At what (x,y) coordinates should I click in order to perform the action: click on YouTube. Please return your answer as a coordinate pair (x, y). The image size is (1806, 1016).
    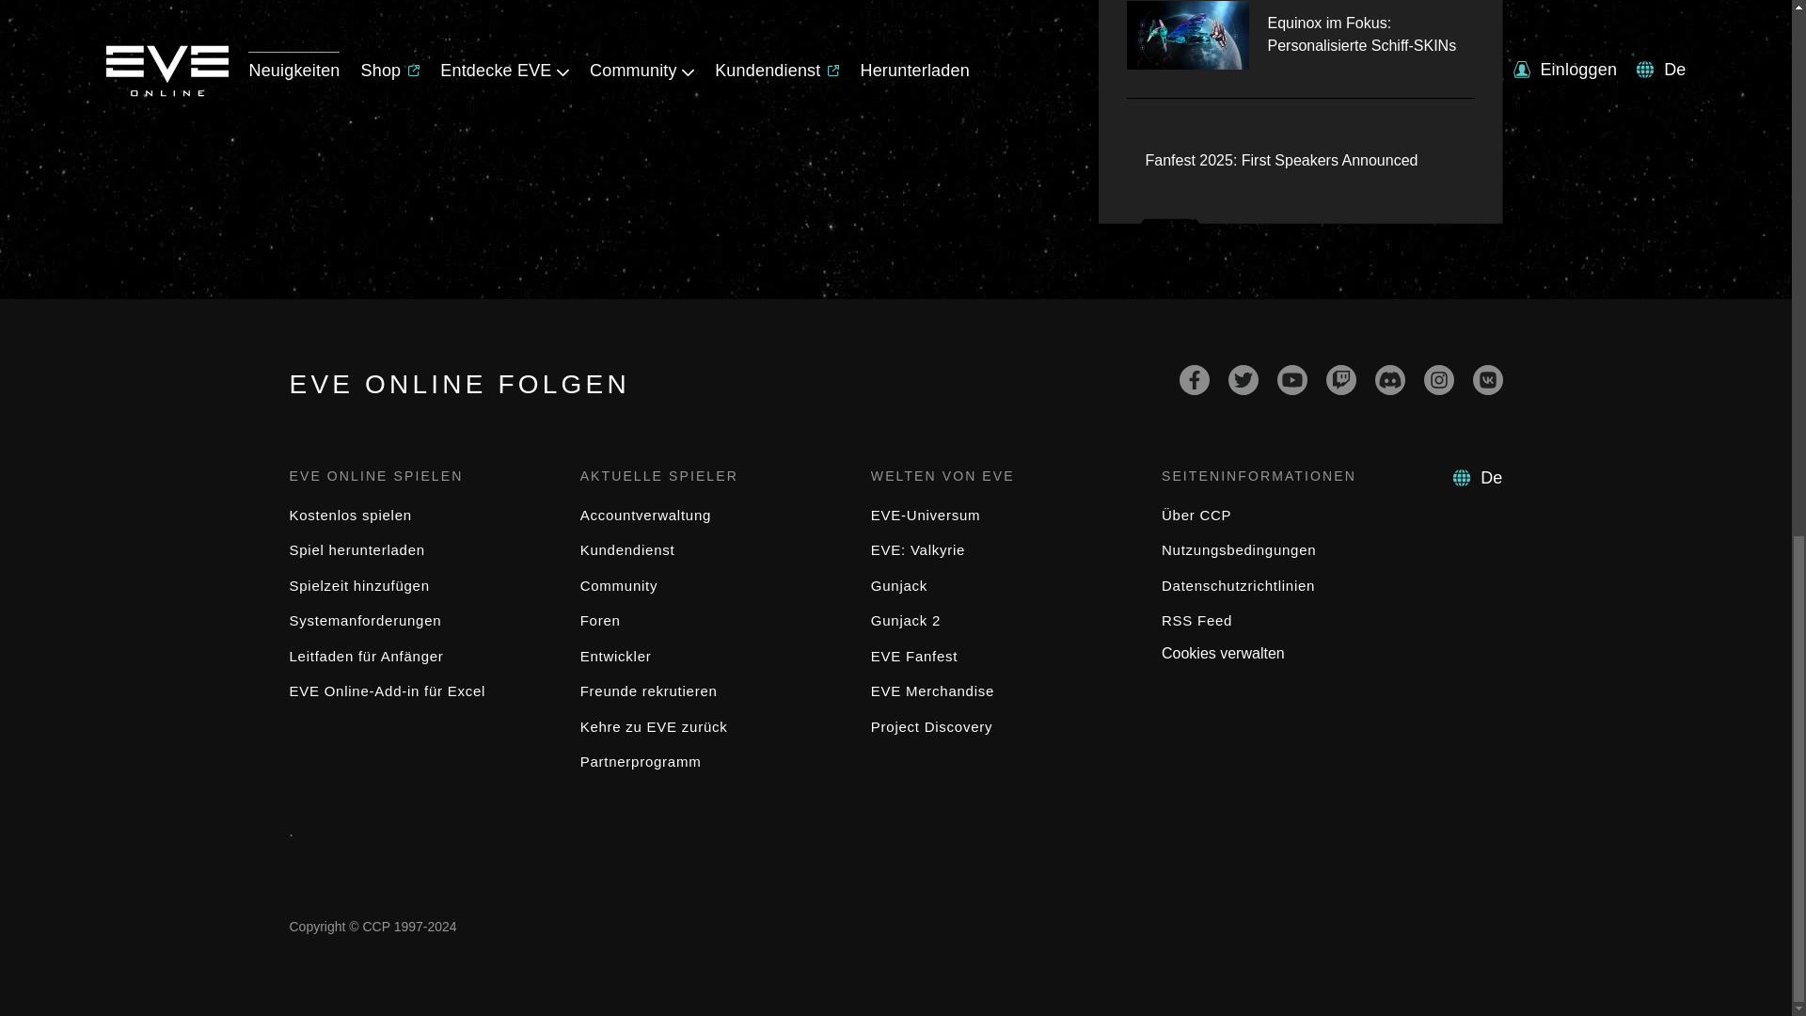
    Looking at the image, I should click on (1292, 380).